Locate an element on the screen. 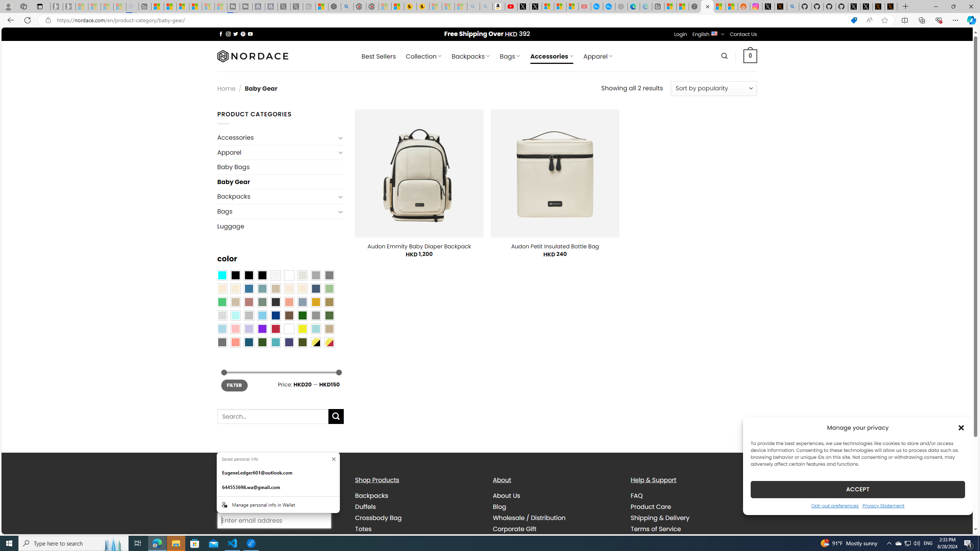 The width and height of the screenshot is (980, 551). Light Purple is located at coordinates (249, 329).